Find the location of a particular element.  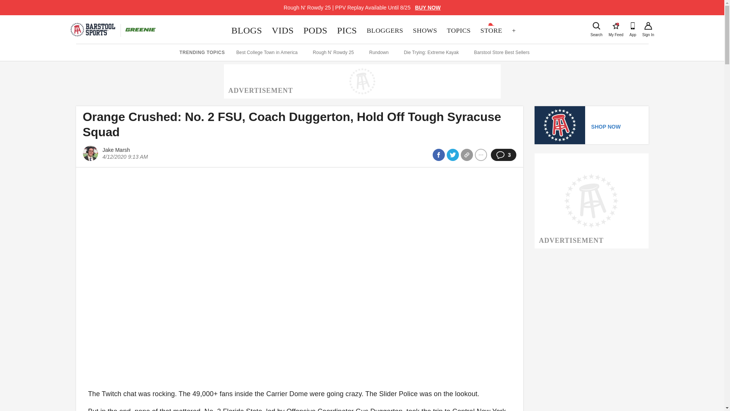

PODS is located at coordinates (315, 30).